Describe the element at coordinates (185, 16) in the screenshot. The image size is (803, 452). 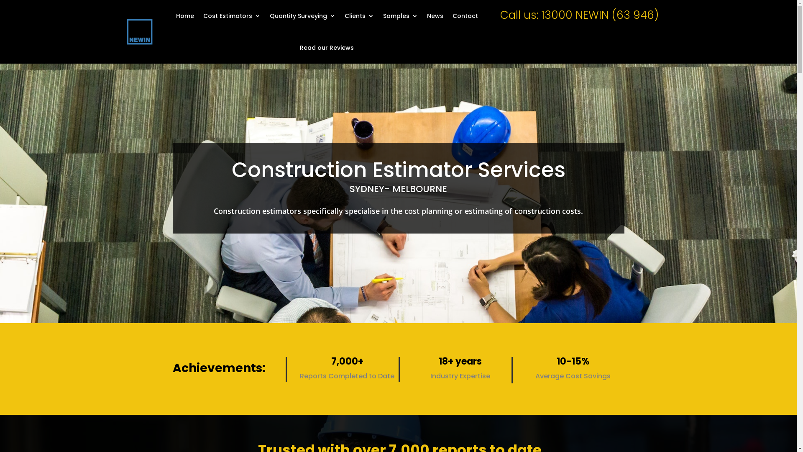
I see `Home` at that location.